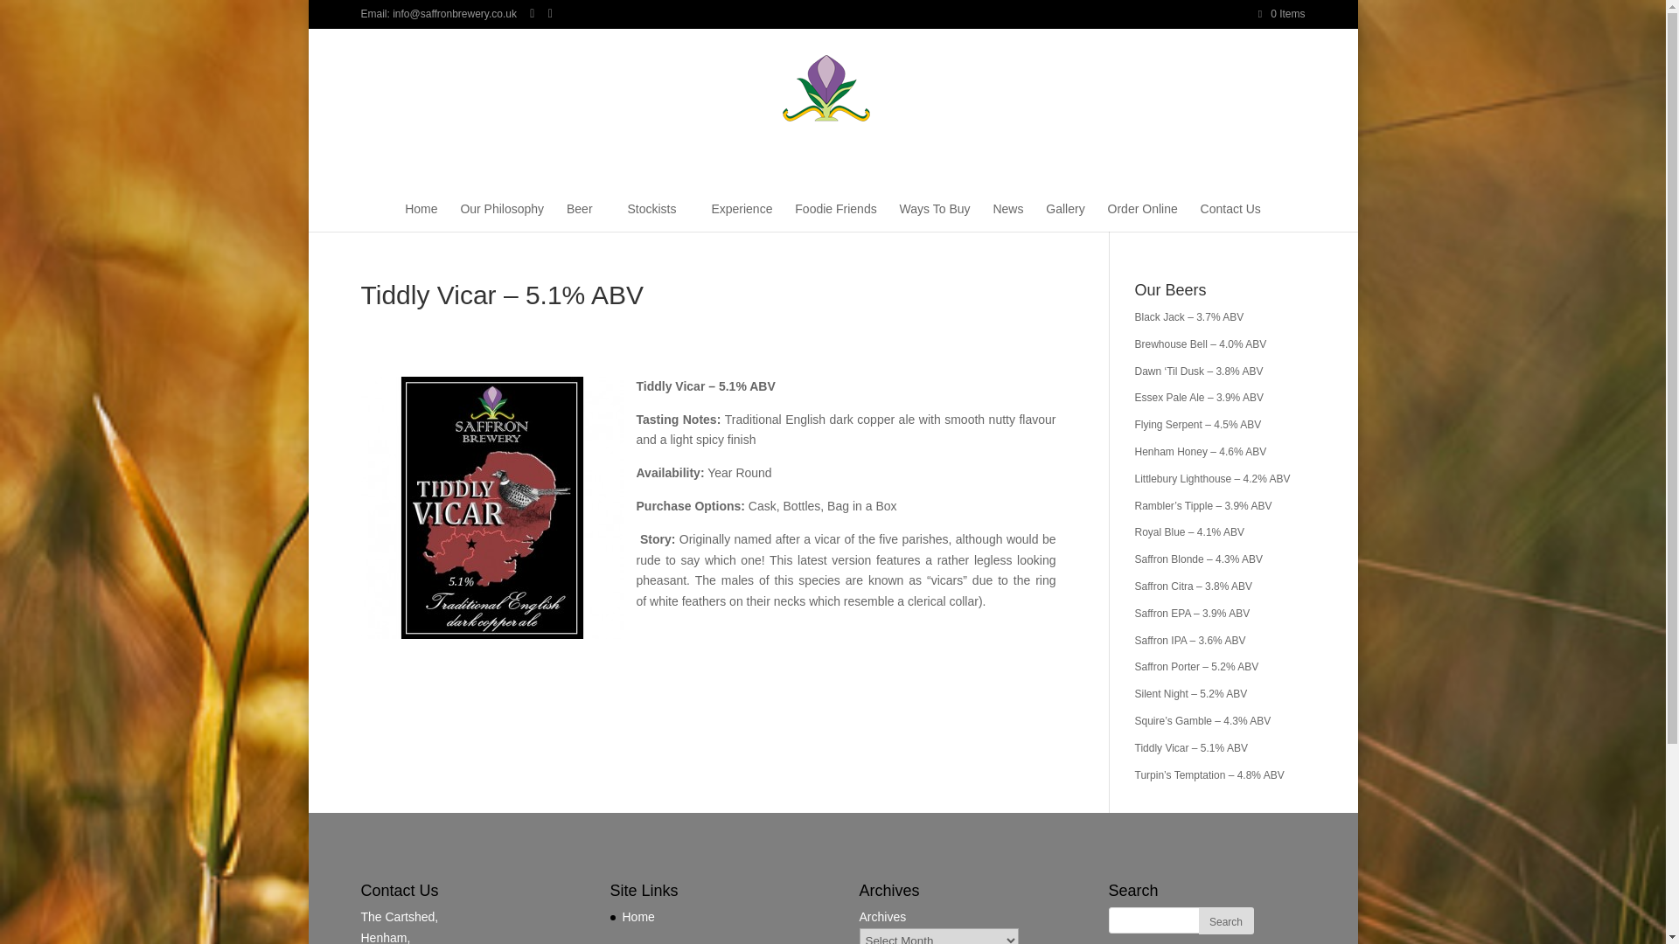 This screenshot has height=944, width=1679. Describe the element at coordinates (1065, 215) in the screenshot. I see `Gallery` at that location.